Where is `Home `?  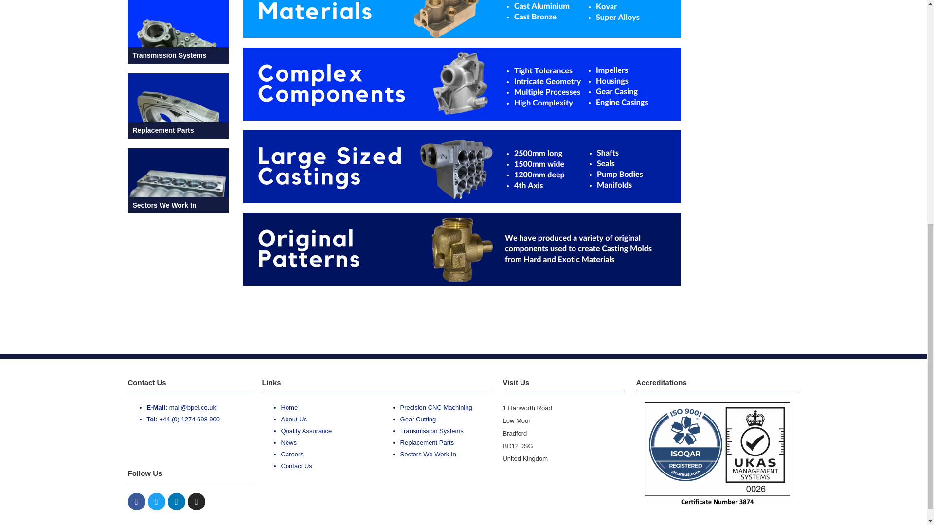 Home  is located at coordinates (289, 407).